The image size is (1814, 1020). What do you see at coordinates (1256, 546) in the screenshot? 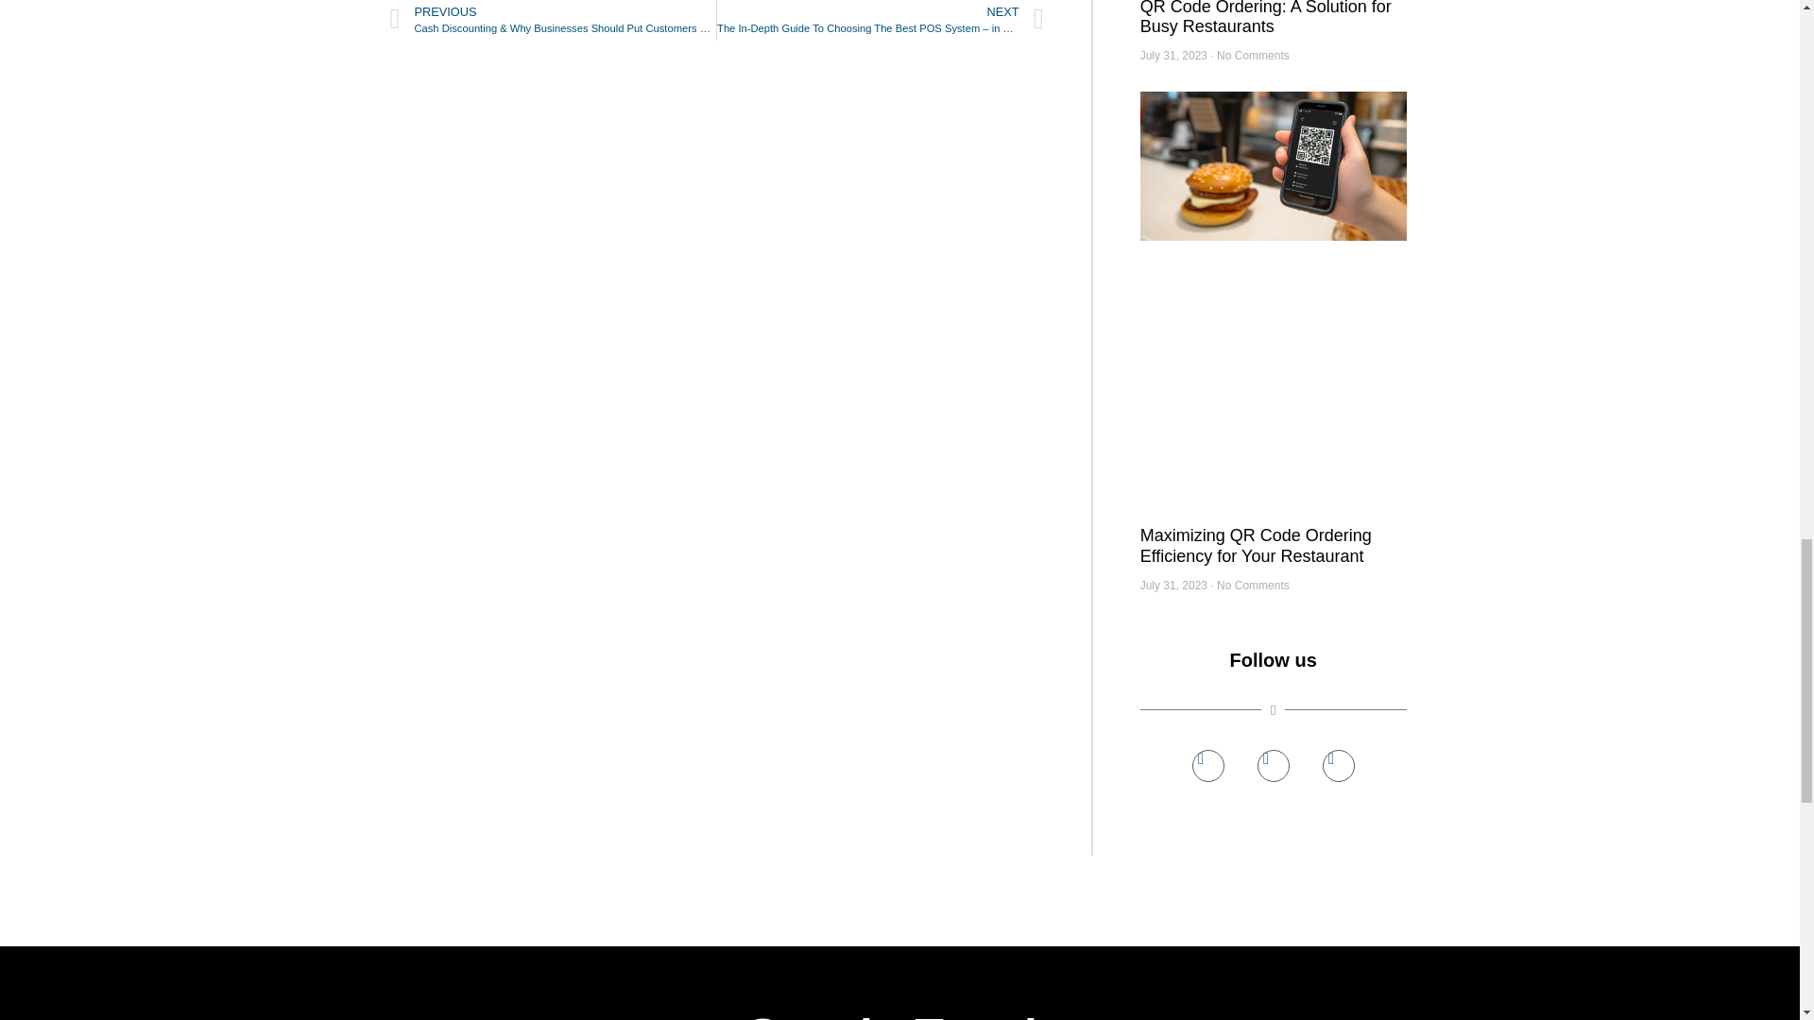
I see `Maximizing QR Code Ordering Efficiency for Your Restaurant` at bounding box center [1256, 546].